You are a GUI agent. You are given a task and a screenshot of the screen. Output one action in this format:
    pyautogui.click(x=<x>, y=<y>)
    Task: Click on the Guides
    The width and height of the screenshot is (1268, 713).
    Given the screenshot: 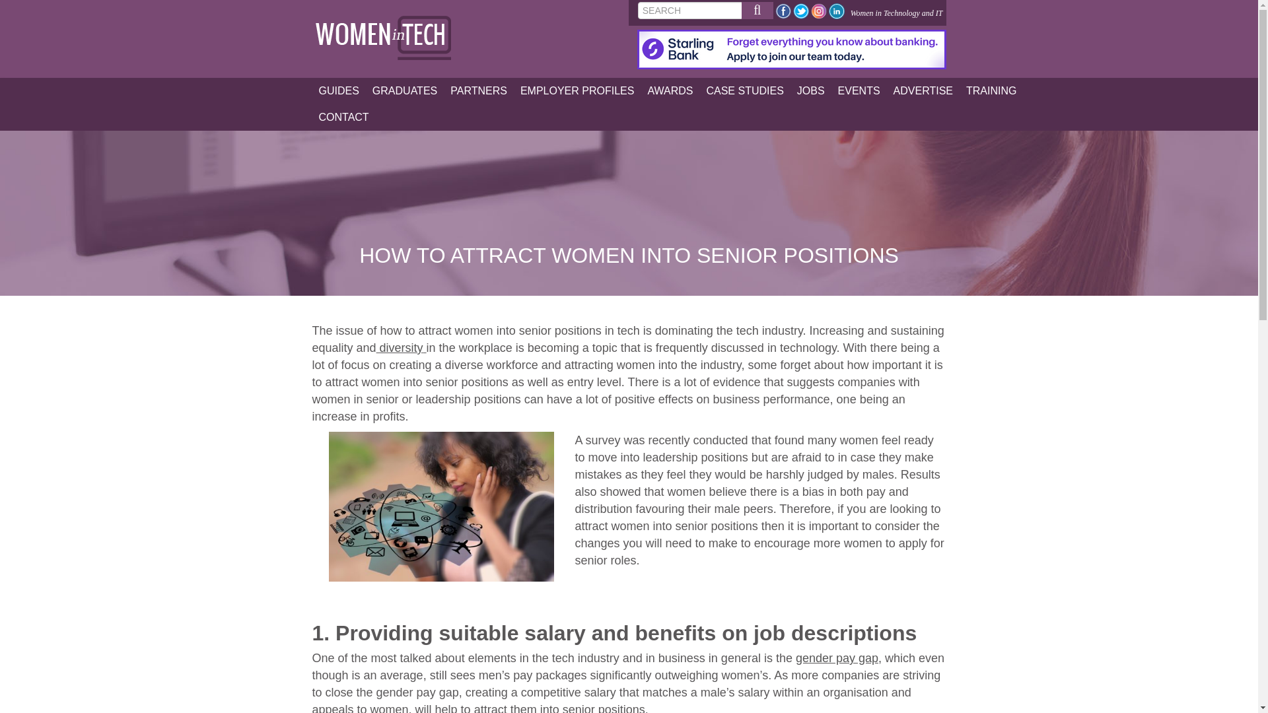 What is the action you would take?
    pyautogui.click(x=338, y=90)
    